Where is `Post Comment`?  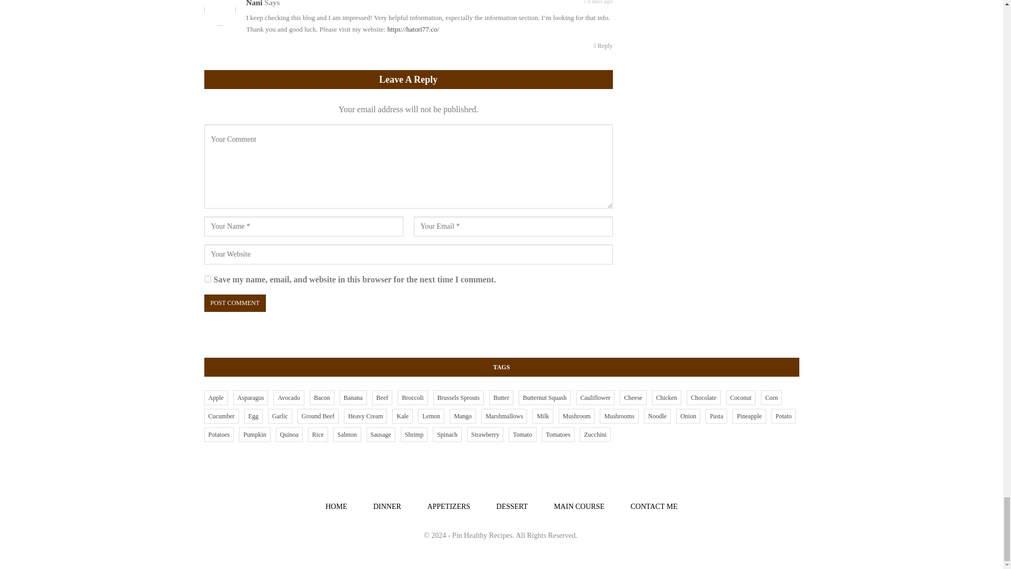 Post Comment is located at coordinates (235, 303).